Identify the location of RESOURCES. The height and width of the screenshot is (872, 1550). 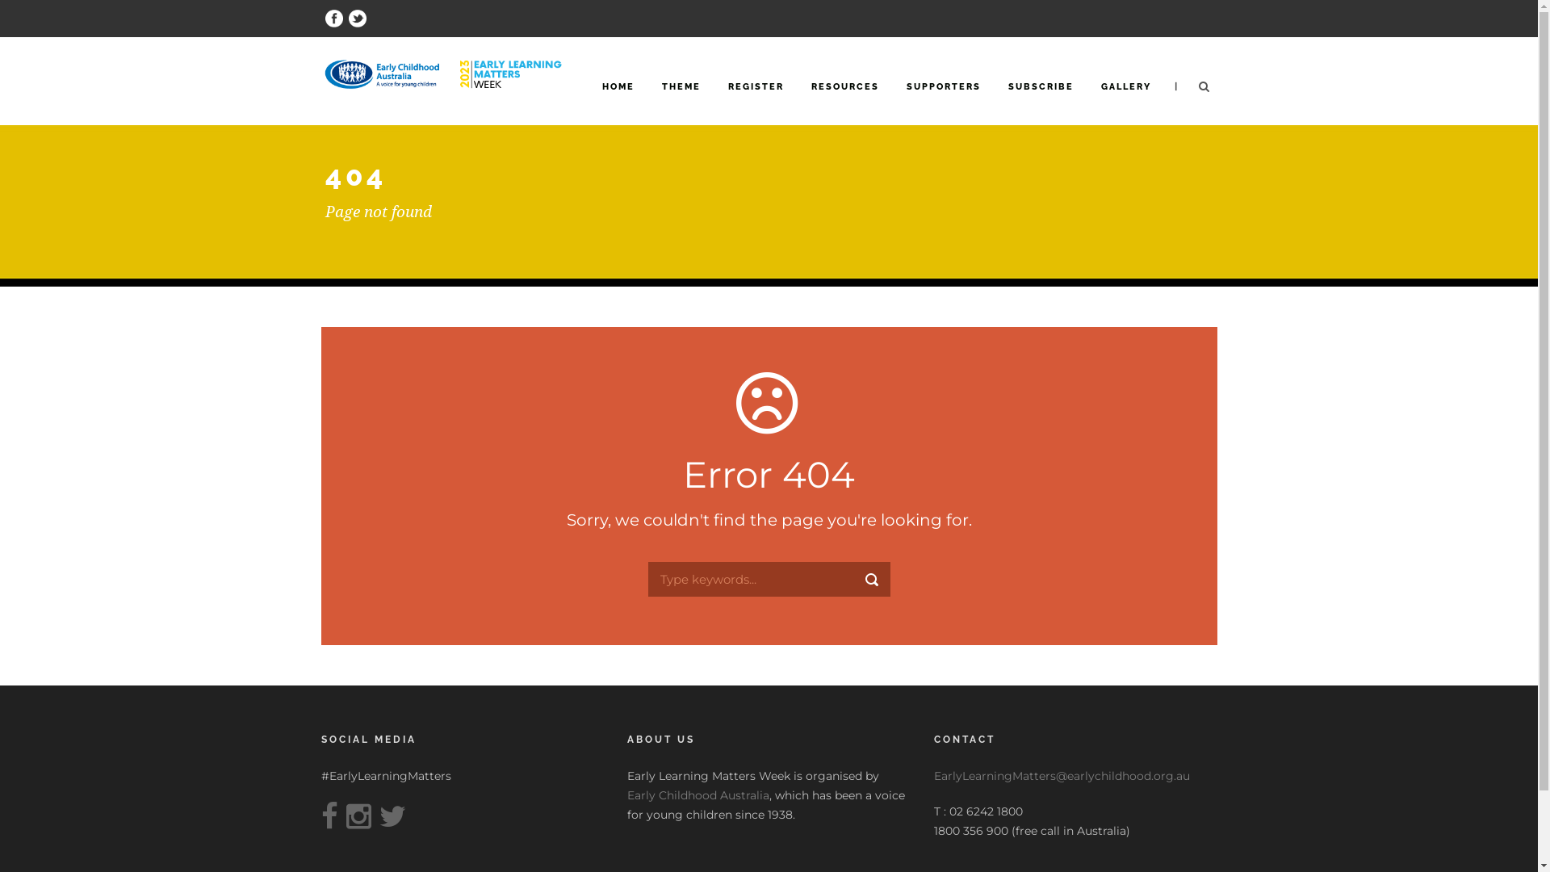
(844, 103).